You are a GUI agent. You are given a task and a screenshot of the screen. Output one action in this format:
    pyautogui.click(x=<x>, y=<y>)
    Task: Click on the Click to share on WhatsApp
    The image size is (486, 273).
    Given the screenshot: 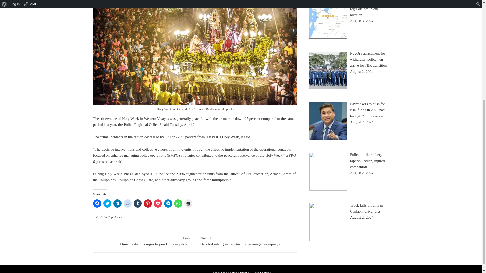 What is the action you would take?
    pyautogui.click(x=178, y=203)
    